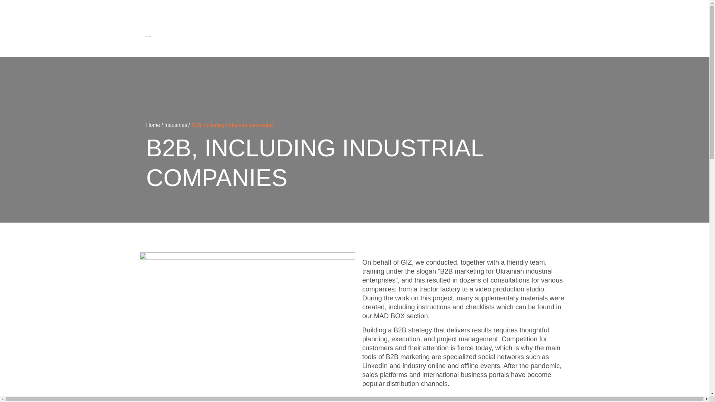 This screenshot has width=715, height=402. I want to click on Blog, so click(529, 36).